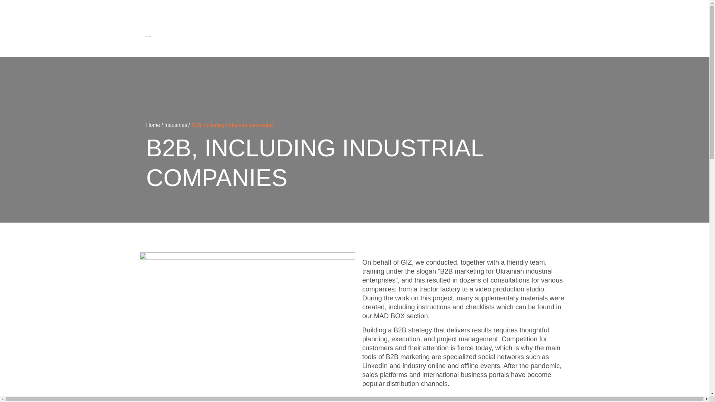 This screenshot has width=715, height=402. I want to click on Blog, so click(529, 36).